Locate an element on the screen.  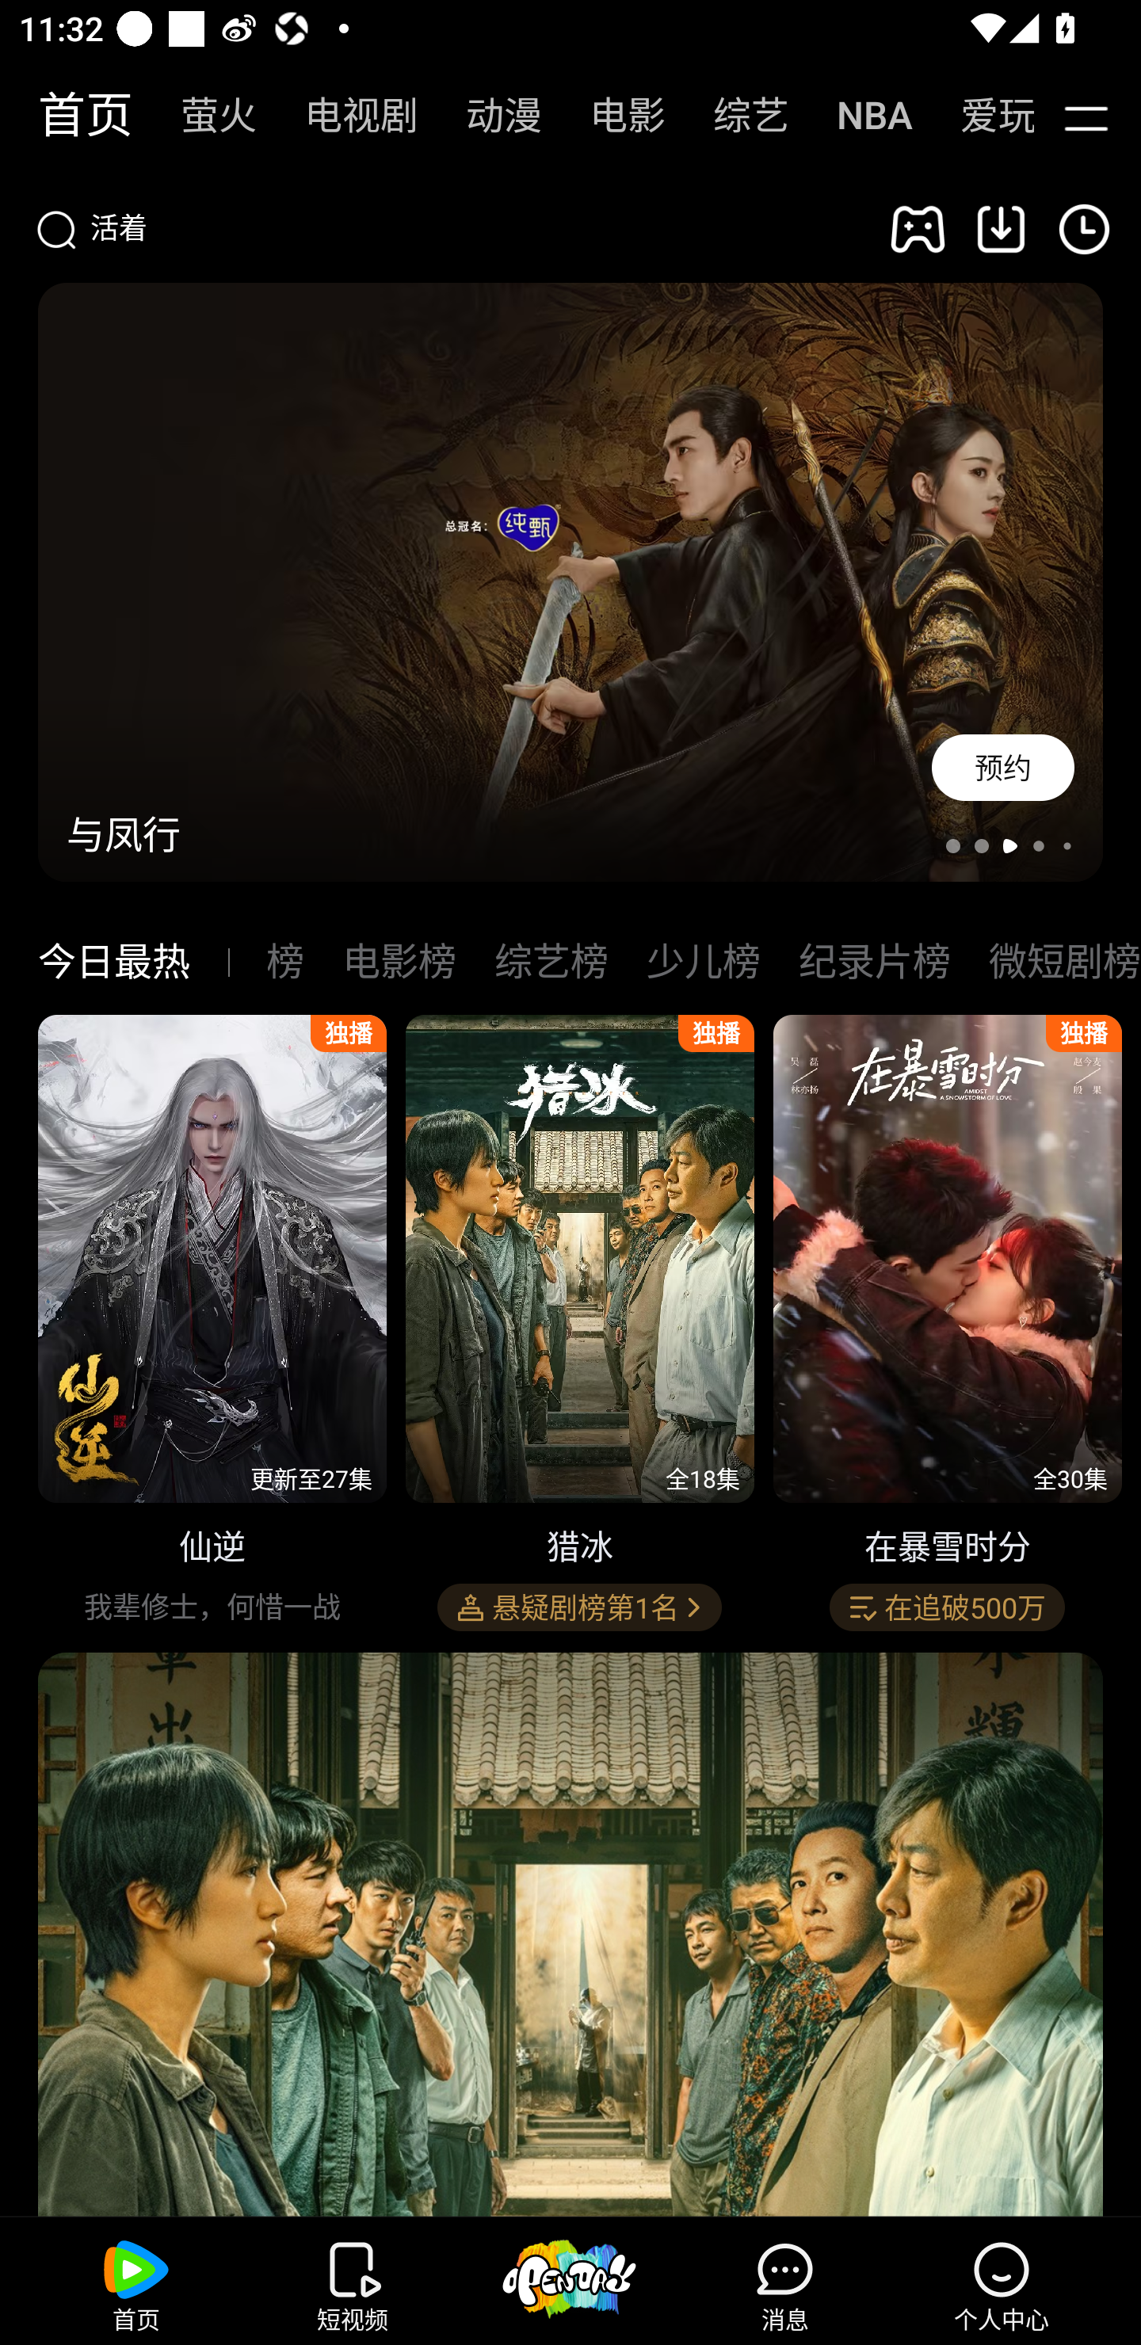
纪录片榜 is located at coordinates (874, 962).